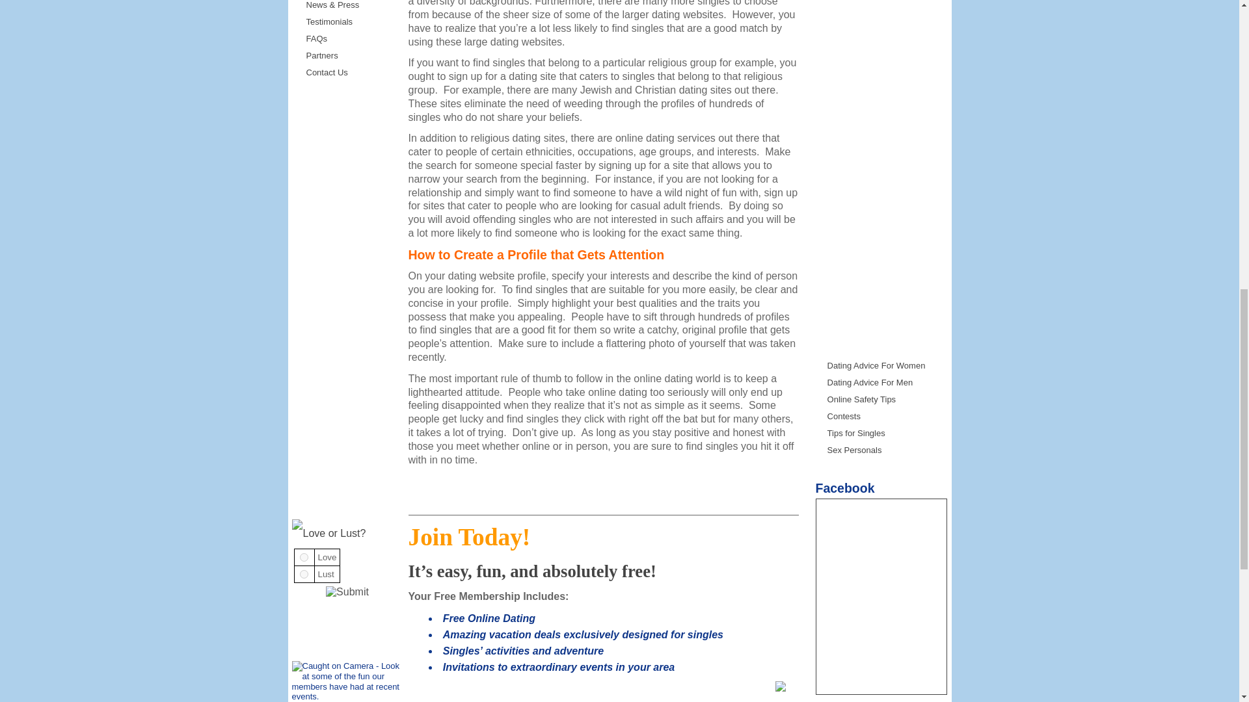  I want to click on 74, so click(304, 558).